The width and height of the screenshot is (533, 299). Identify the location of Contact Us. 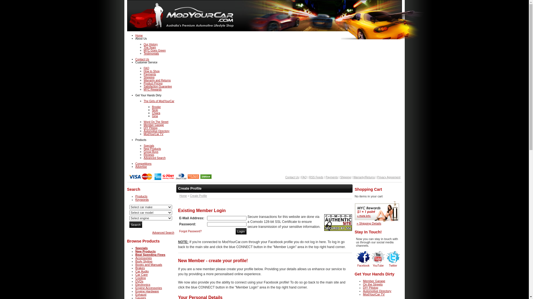
(142, 59).